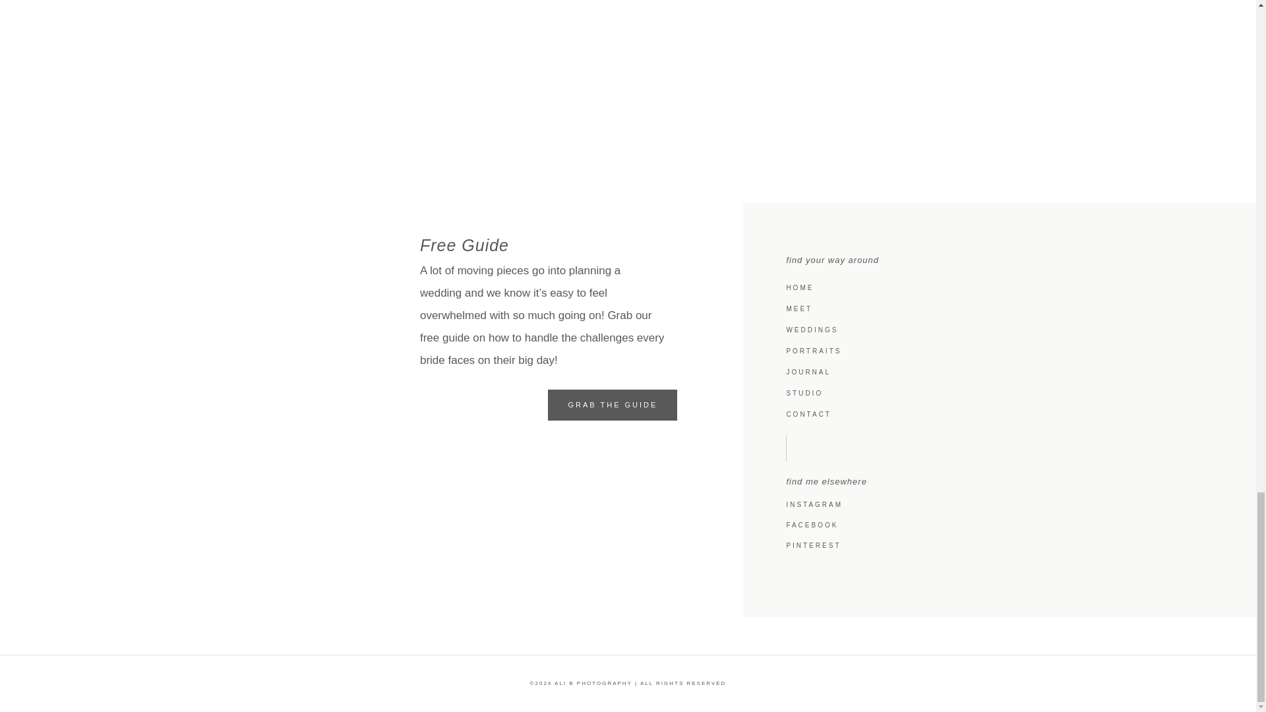  What do you see at coordinates (1006, 330) in the screenshot?
I see `WEDDINGS` at bounding box center [1006, 330].